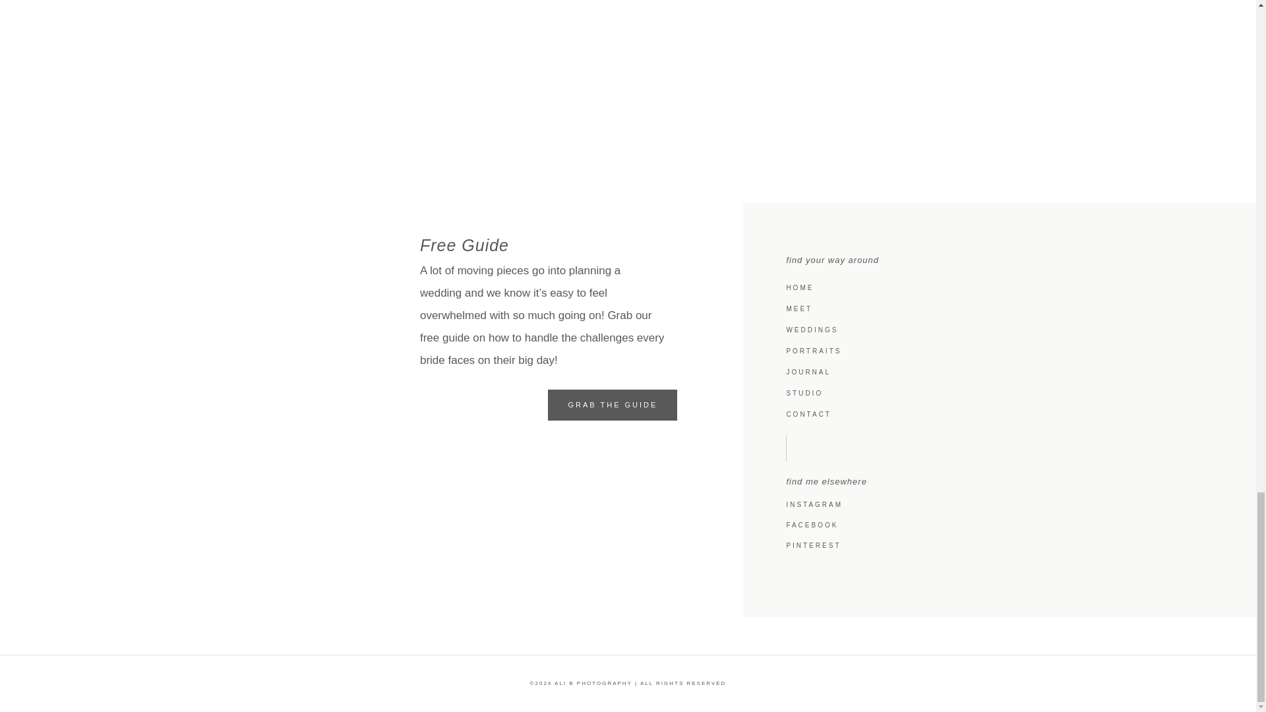  What do you see at coordinates (1006, 330) in the screenshot?
I see `WEDDINGS` at bounding box center [1006, 330].